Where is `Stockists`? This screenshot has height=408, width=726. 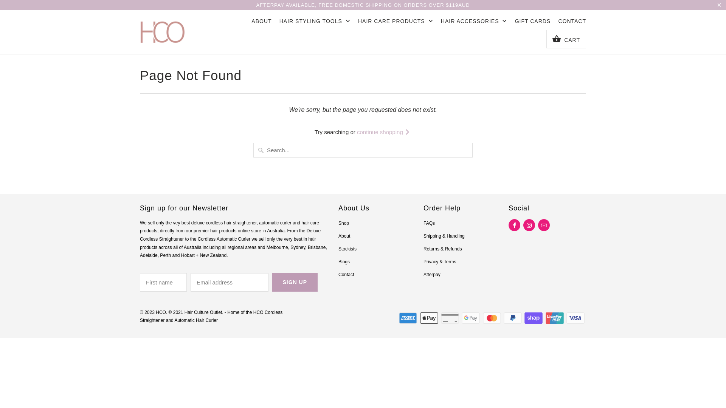 Stockists is located at coordinates (347, 249).